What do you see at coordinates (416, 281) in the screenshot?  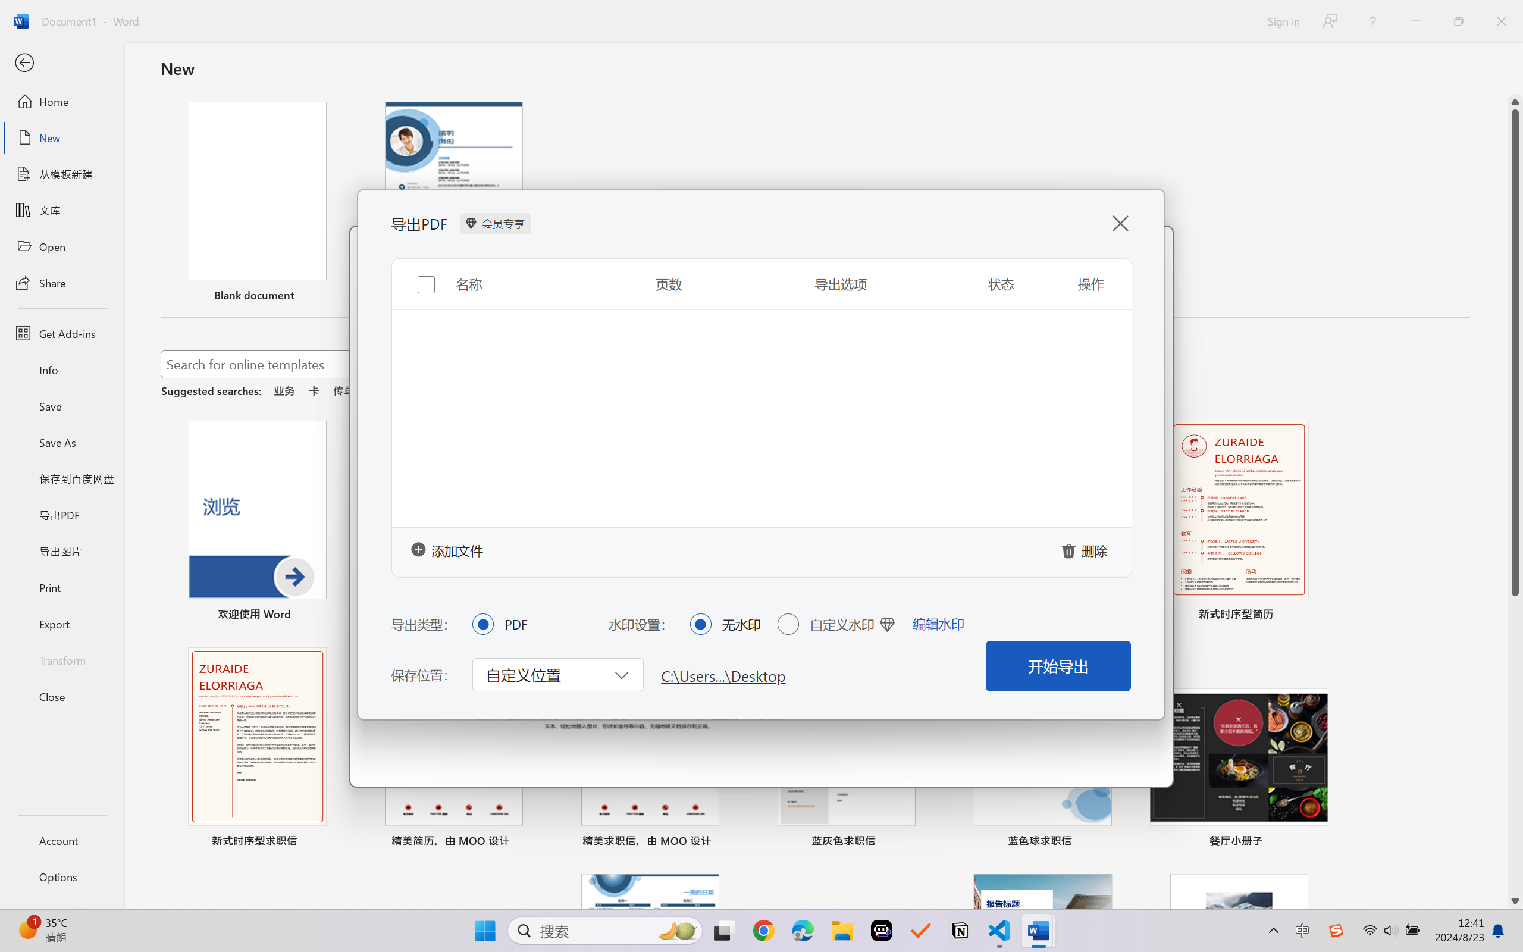 I see `Toggle selection for all items` at bounding box center [416, 281].